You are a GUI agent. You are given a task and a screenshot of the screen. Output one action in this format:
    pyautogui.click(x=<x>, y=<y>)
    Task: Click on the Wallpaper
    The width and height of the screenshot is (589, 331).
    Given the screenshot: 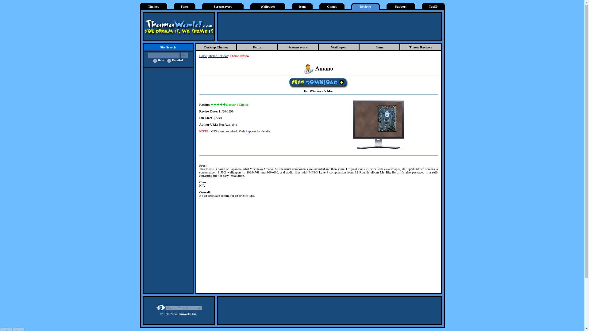 What is the action you would take?
    pyautogui.click(x=268, y=7)
    